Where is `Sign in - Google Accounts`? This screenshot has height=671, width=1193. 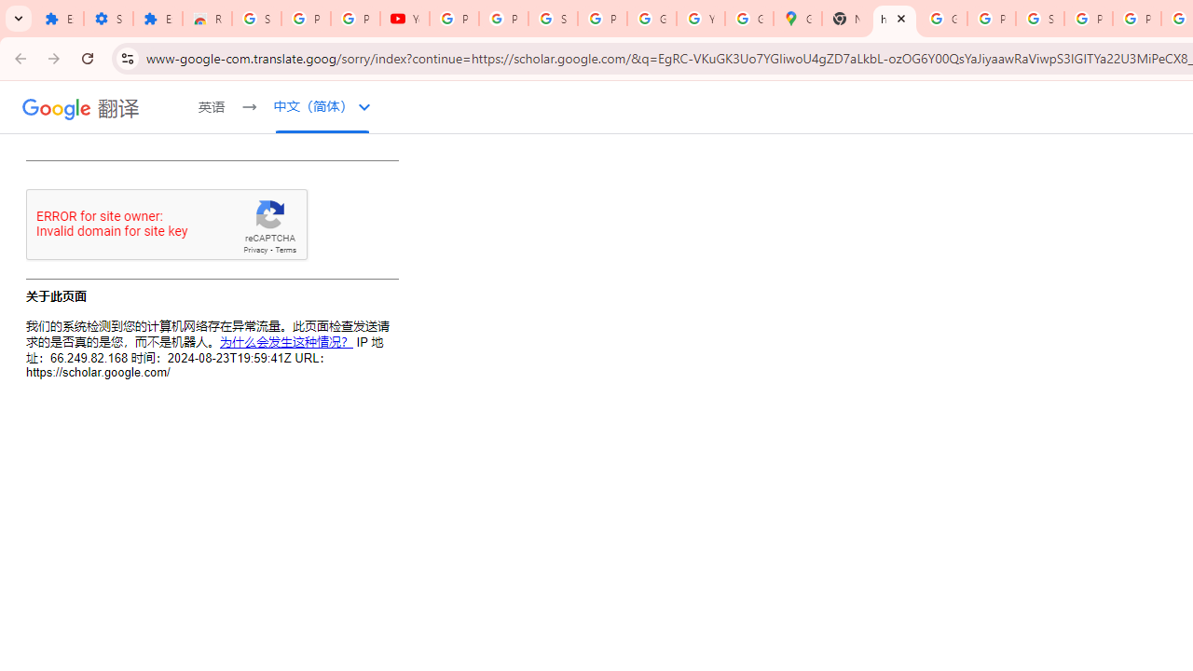
Sign in - Google Accounts is located at coordinates (1040, 19).